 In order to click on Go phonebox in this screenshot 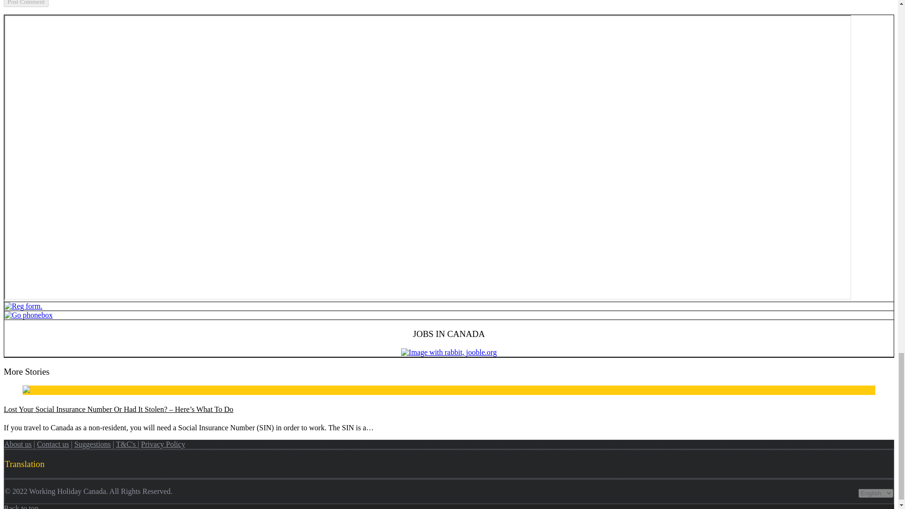, I will do `click(28, 315)`.